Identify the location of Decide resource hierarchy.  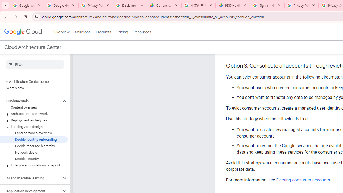
(34, 146).